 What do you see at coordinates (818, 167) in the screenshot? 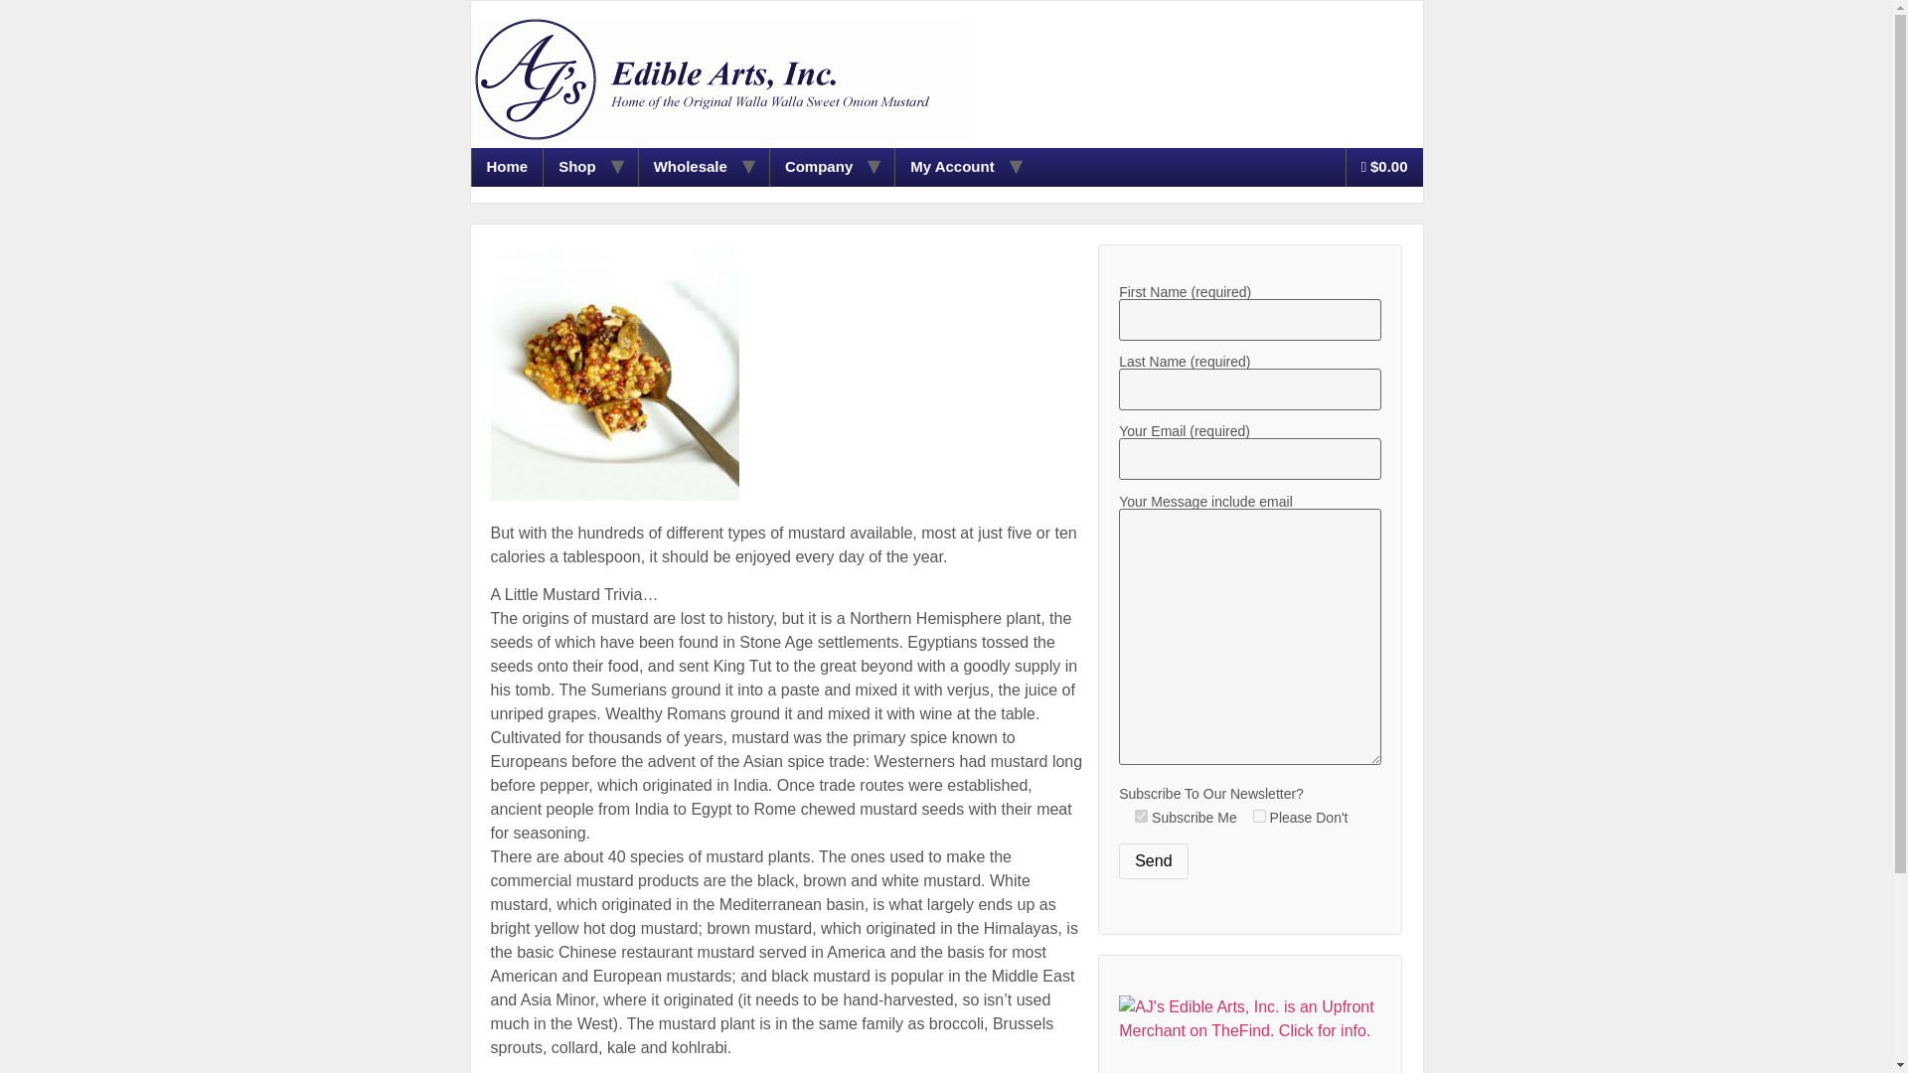
I see `Company` at bounding box center [818, 167].